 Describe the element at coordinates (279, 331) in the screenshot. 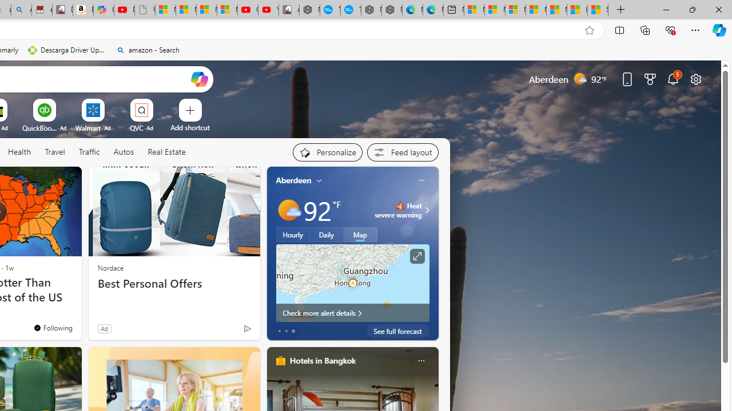

I see `tab-0` at that location.